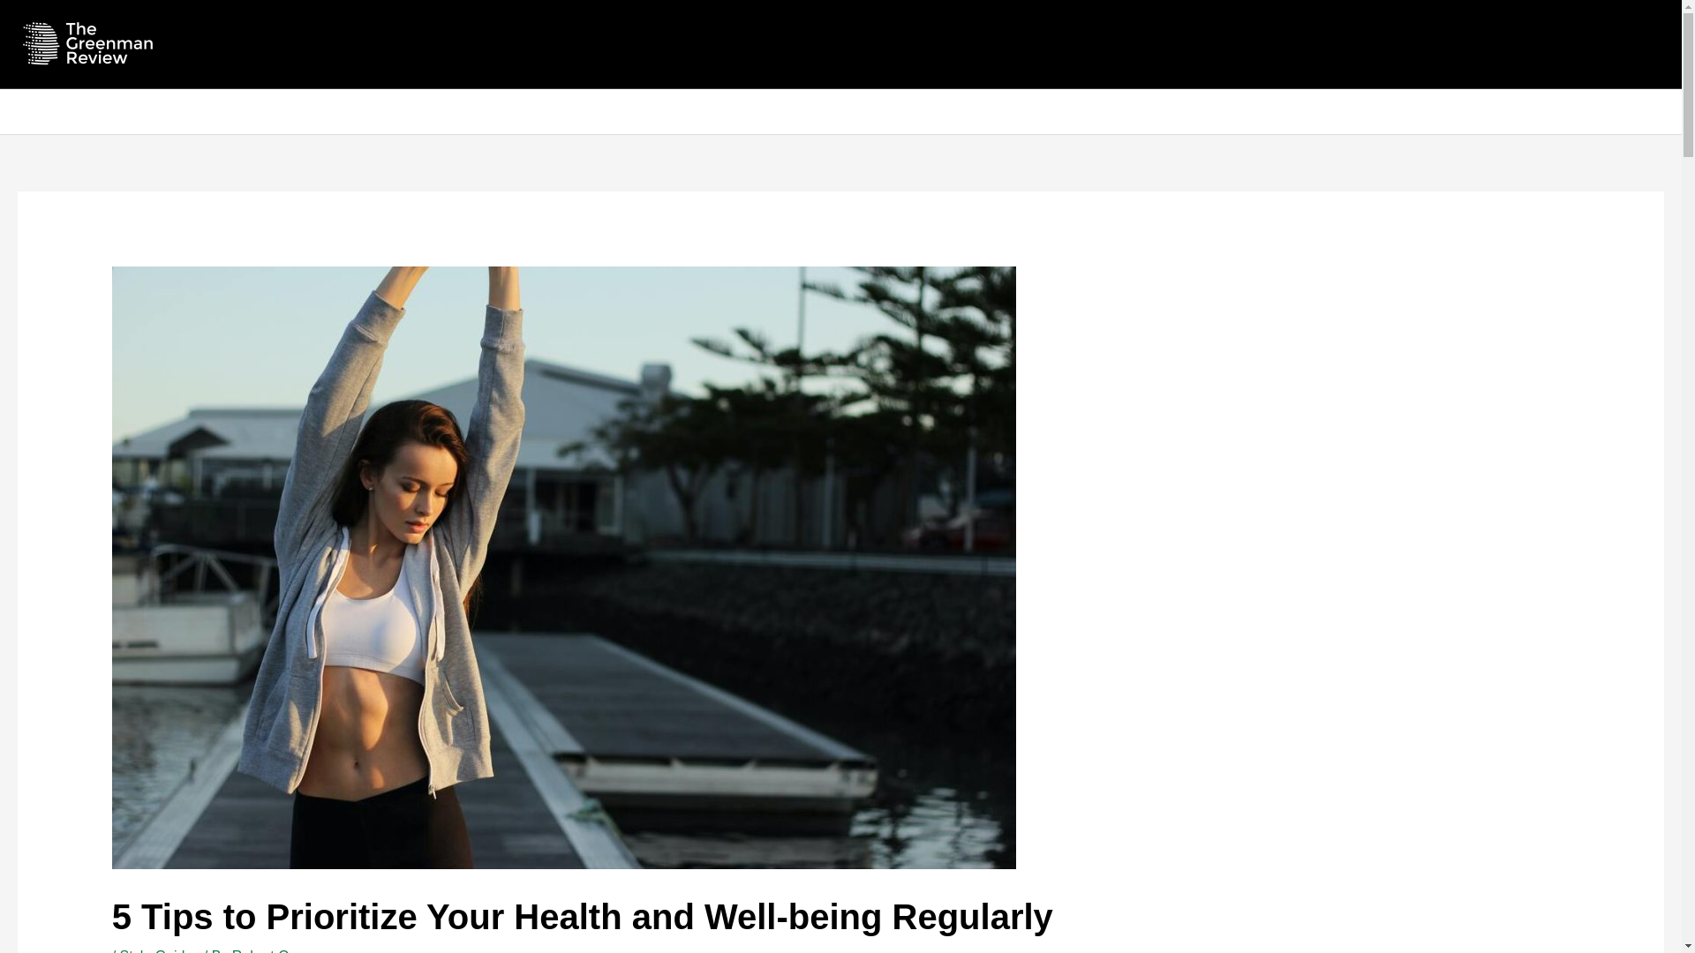 This screenshot has width=1695, height=953. I want to click on HOME AND LIVING, so click(847, 111).